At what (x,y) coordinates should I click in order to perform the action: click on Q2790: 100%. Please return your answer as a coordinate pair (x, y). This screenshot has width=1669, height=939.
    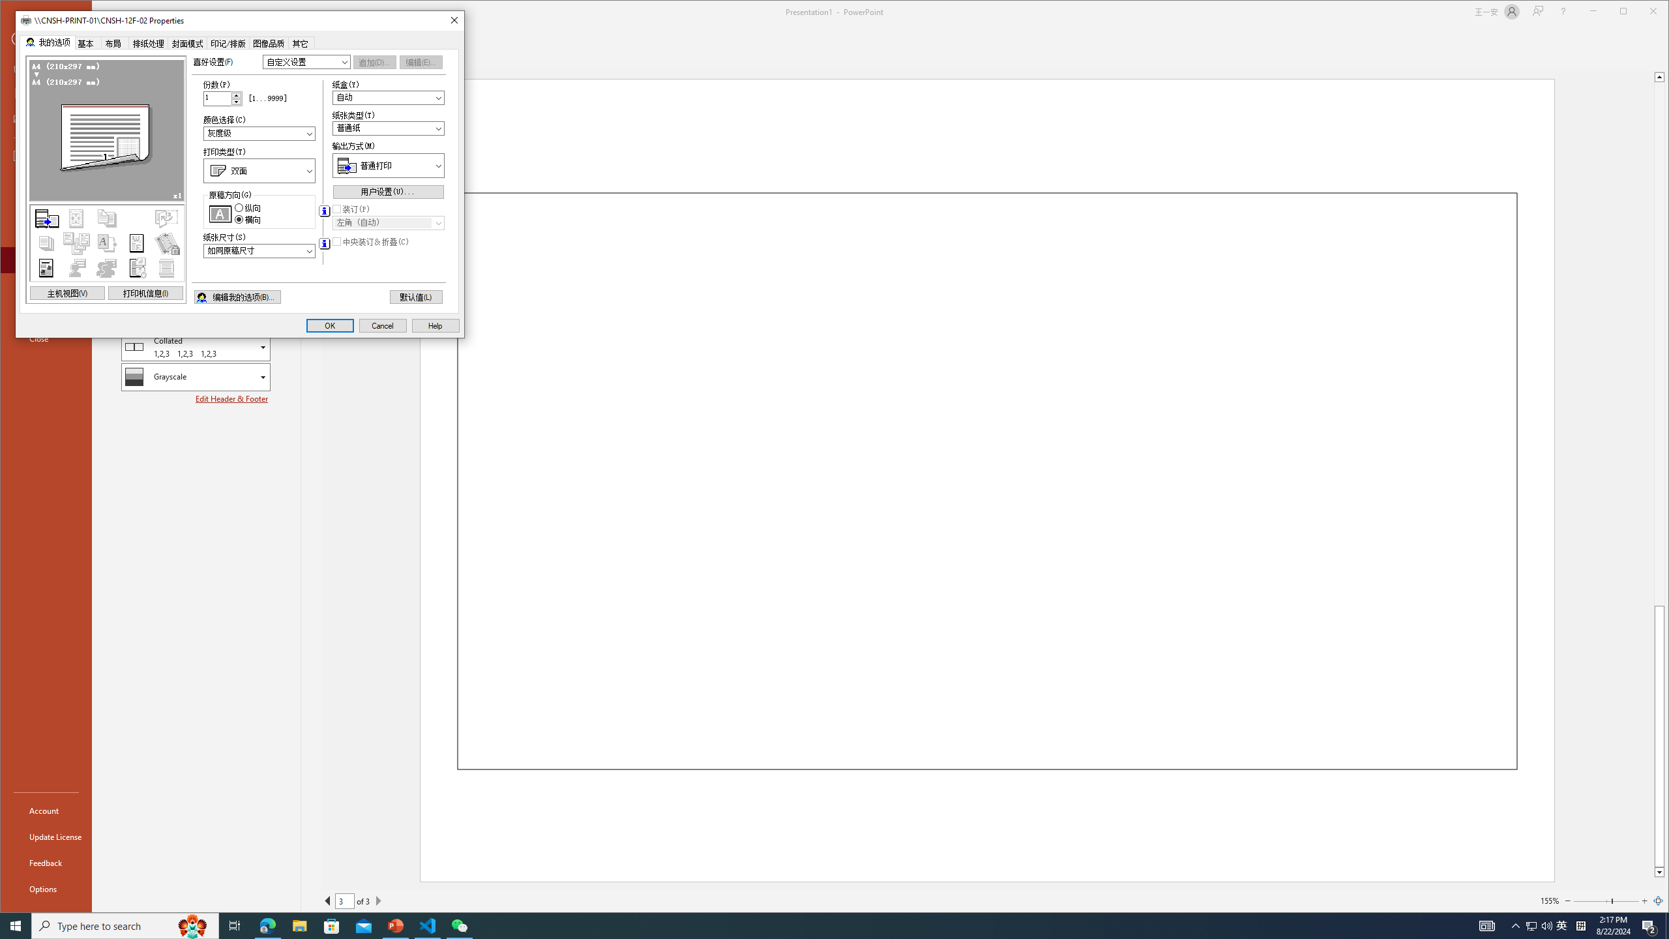
    Looking at the image, I should click on (1546, 926).